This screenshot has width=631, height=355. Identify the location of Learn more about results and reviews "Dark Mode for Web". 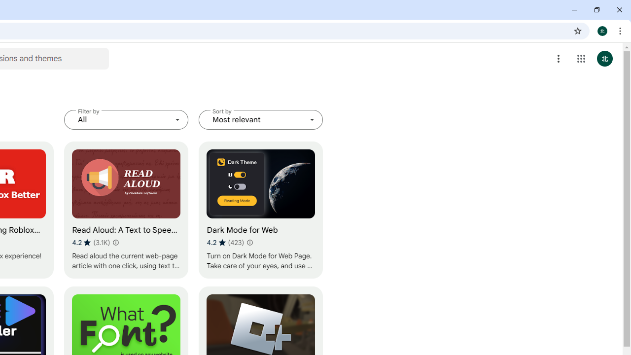
(249, 243).